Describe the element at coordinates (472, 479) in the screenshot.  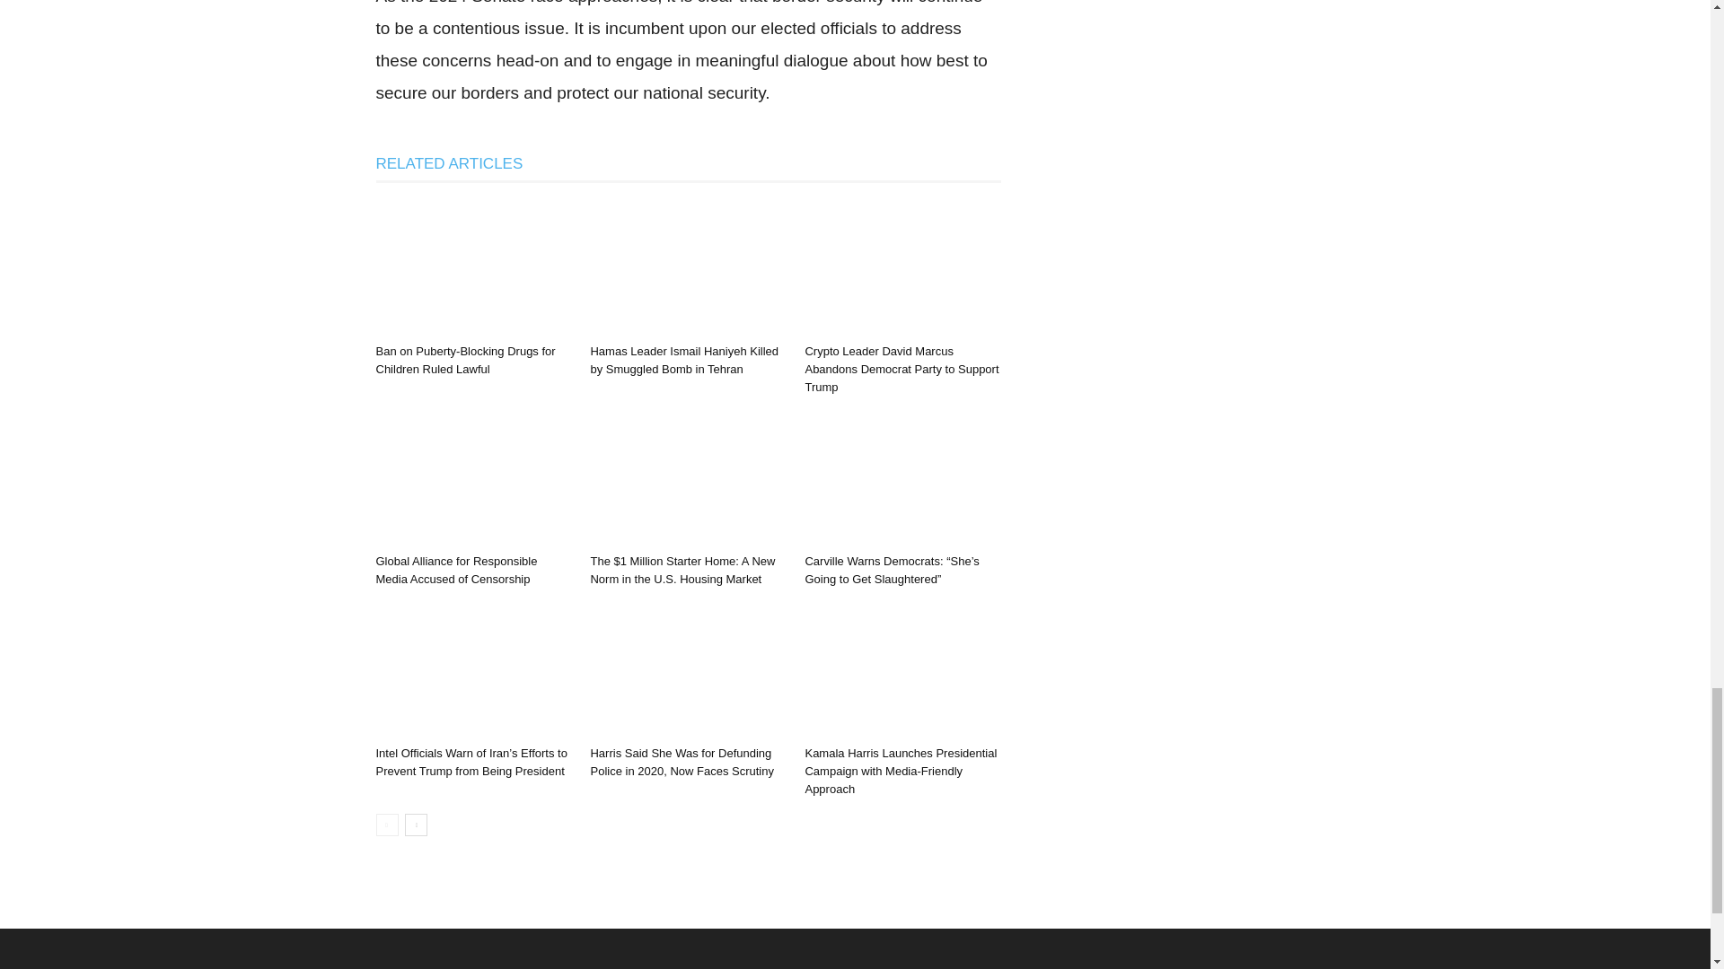
I see `Global Alliance for Responsible Media Accused of Censorship` at that location.